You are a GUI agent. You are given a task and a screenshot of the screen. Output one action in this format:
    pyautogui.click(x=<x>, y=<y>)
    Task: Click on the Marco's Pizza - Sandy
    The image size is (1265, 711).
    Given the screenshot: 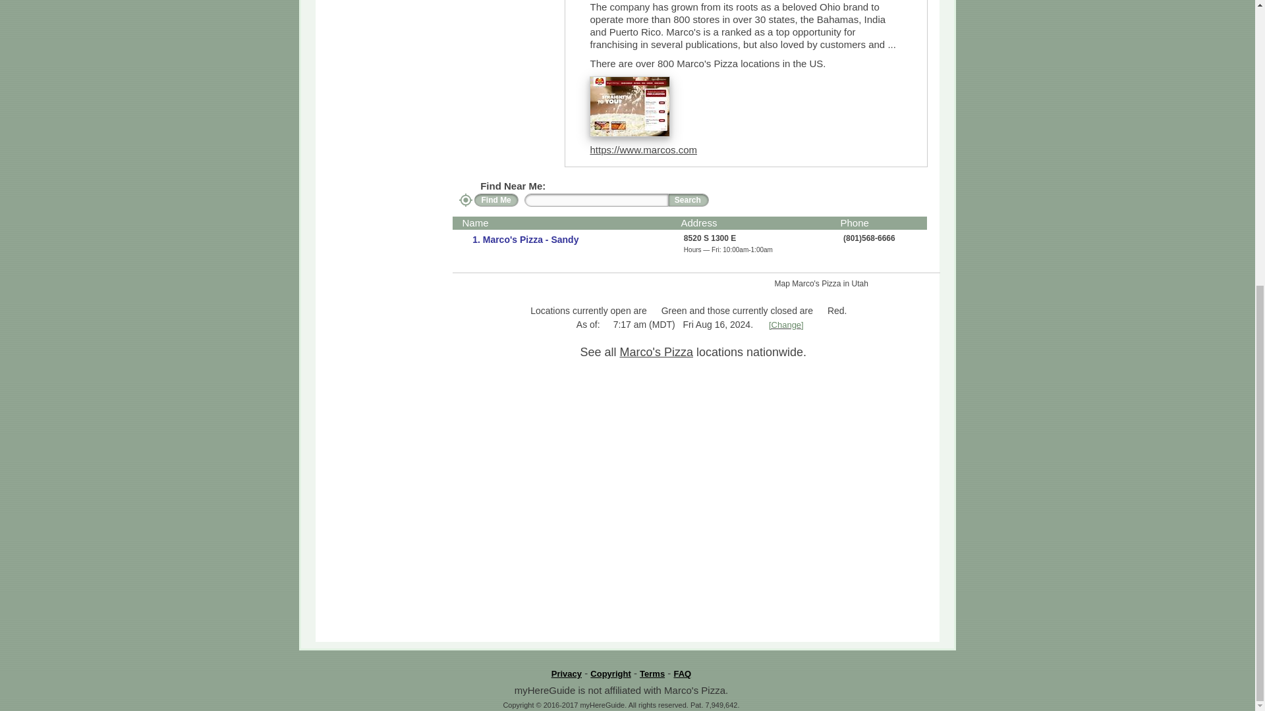 What is the action you would take?
    pyautogui.click(x=529, y=240)
    